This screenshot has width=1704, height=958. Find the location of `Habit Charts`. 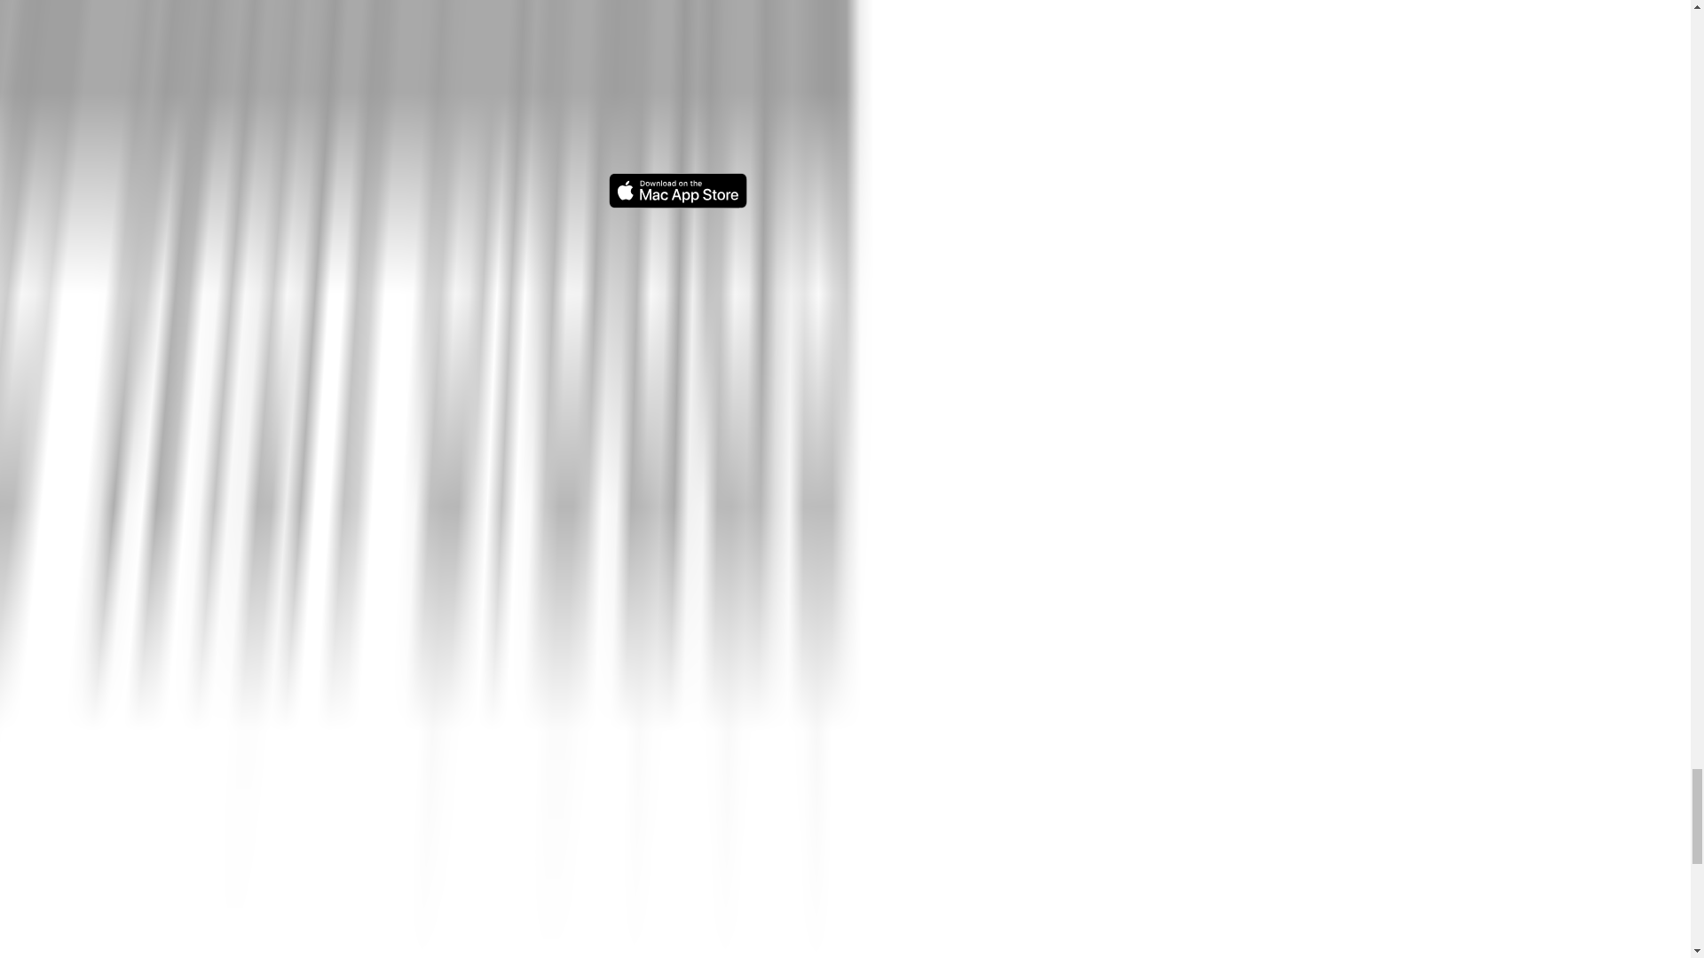

Habit Charts is located at coordinates (664, 747).